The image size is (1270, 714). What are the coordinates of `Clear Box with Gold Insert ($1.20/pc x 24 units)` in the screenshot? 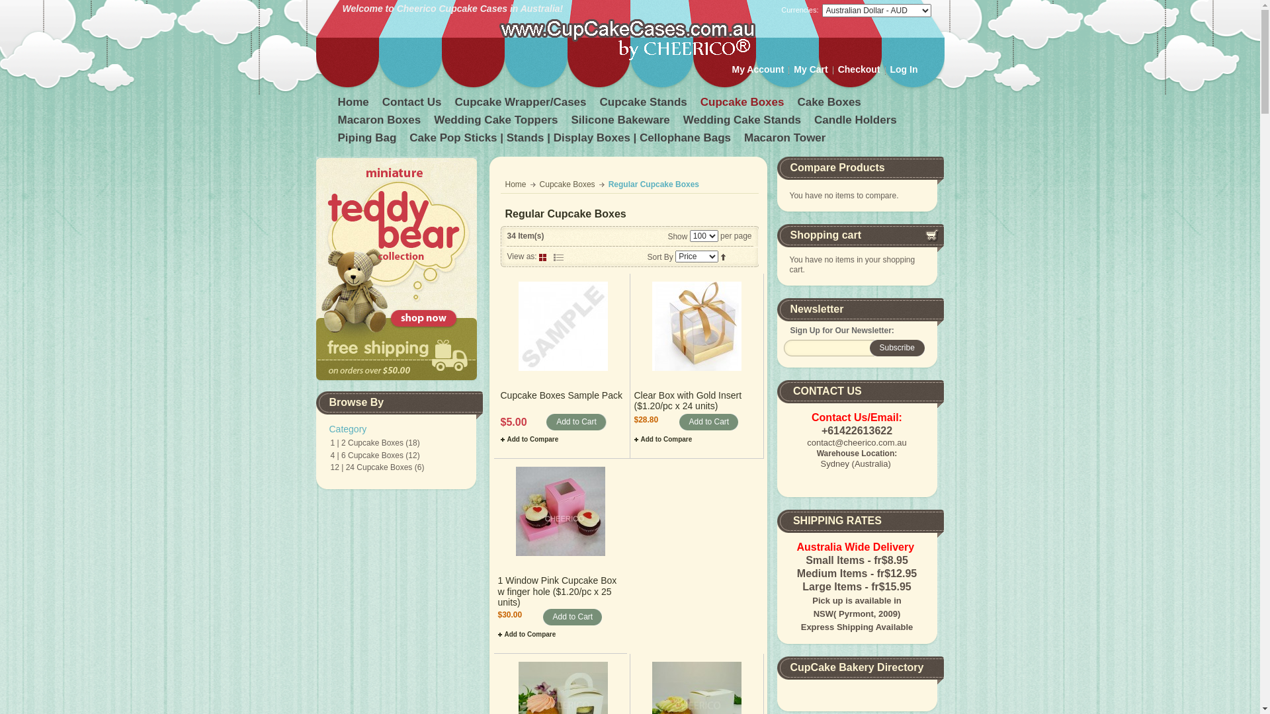 It's located at (688, 401).